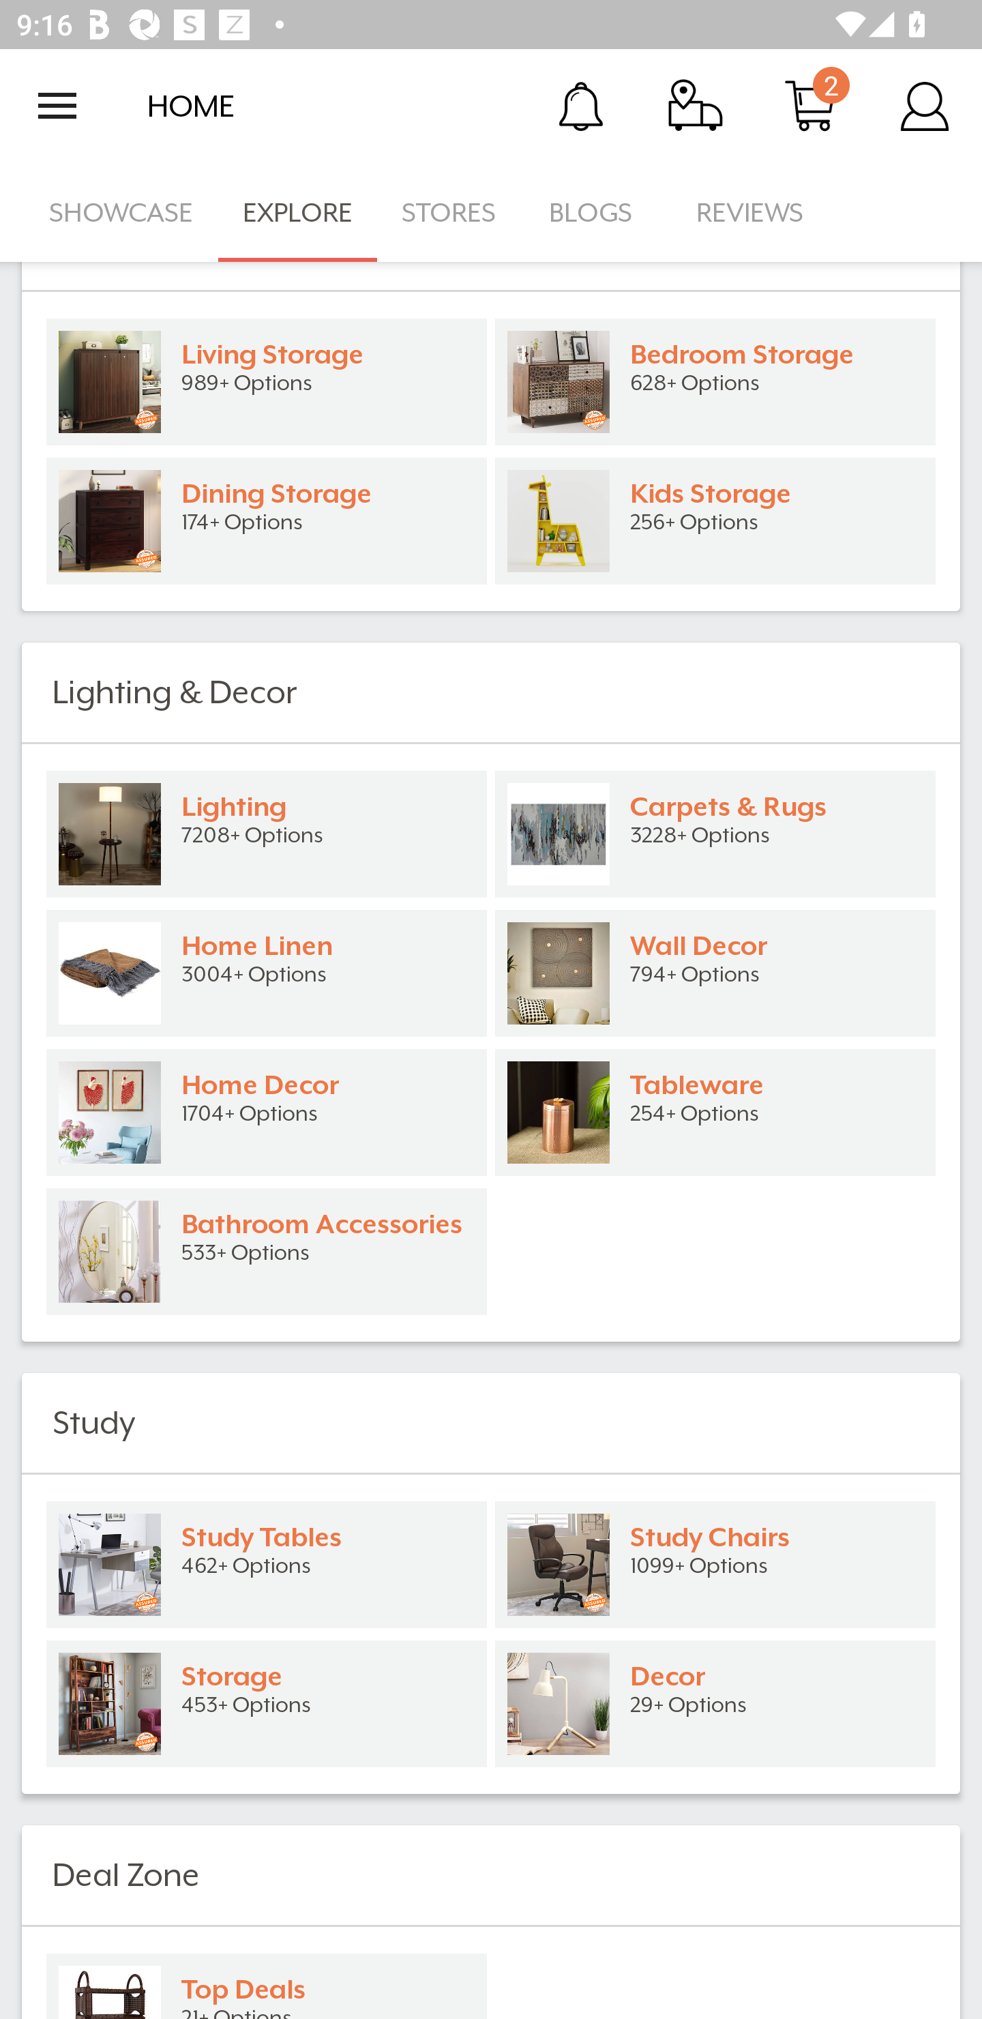 The height and width of the screenshot is (2019, 982). Describe the element at coordinates (450, 213) in the screenshot. I see `STORES` at that location.